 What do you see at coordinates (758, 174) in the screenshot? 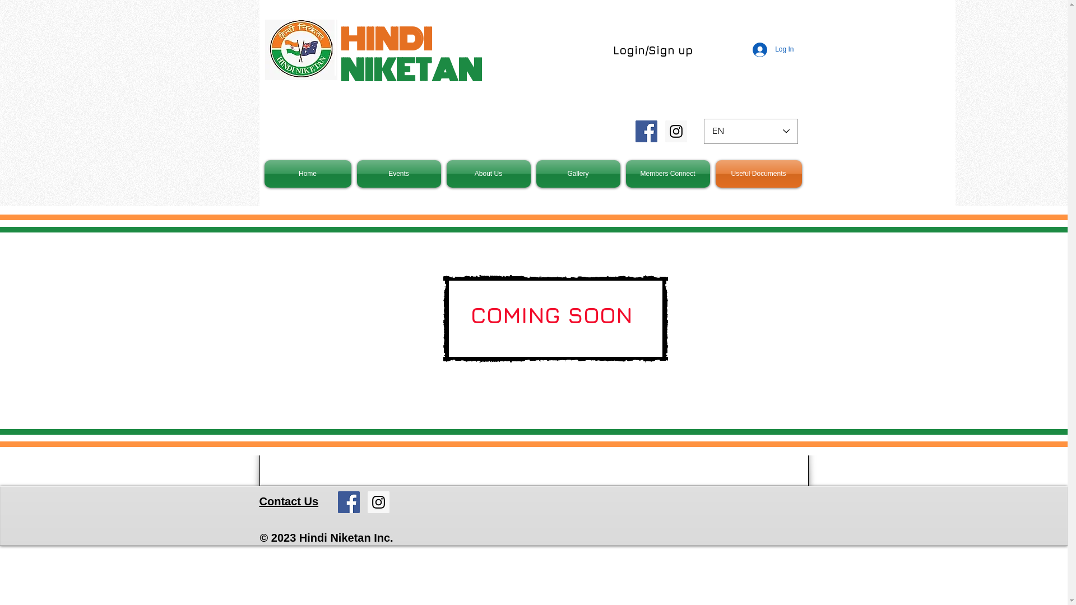
I see `Useful Documents` at bounding box center [758, 174].